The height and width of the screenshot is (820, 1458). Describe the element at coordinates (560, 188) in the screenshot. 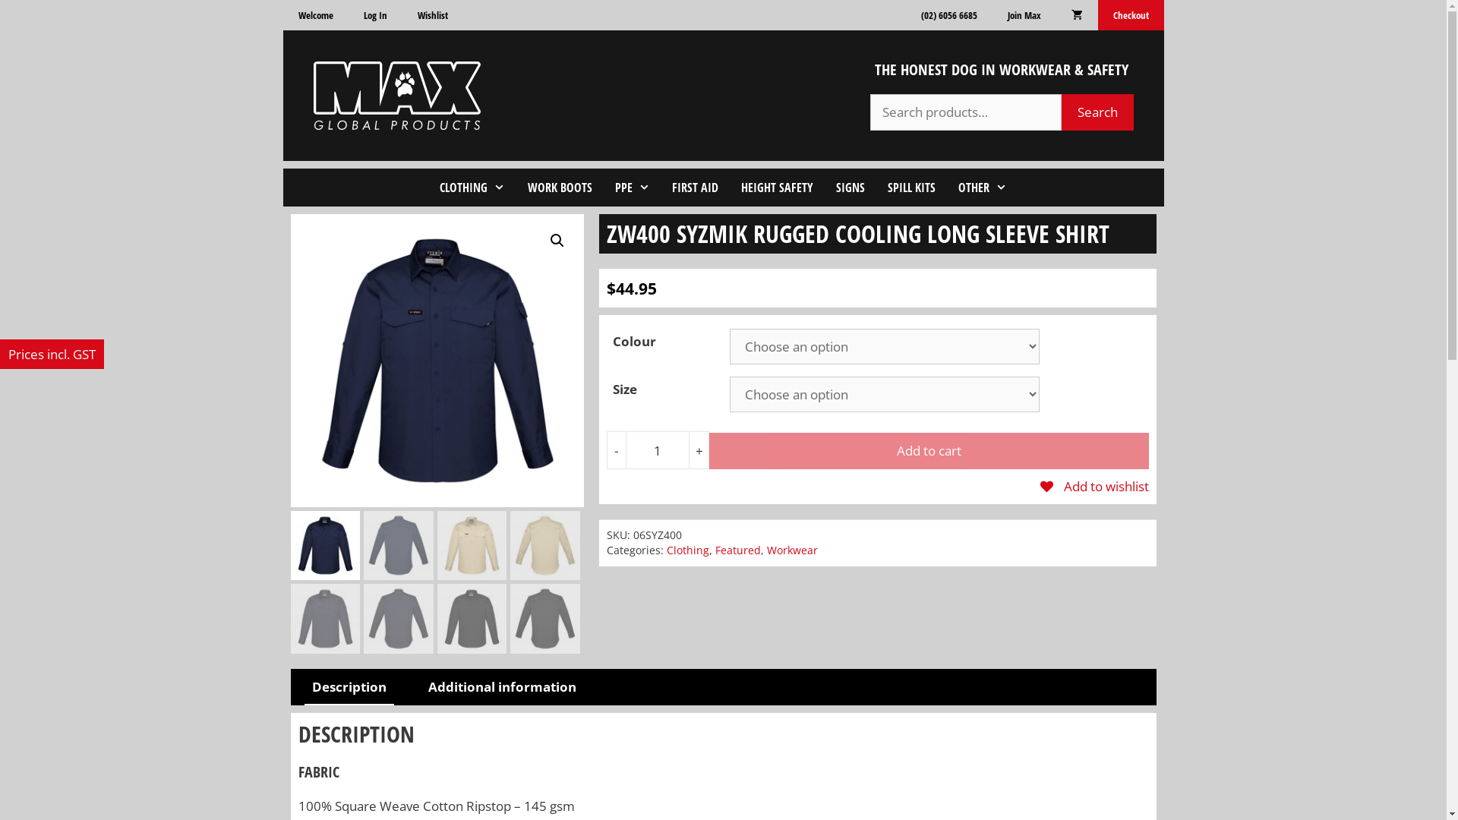

I see `WORK BOOTS` at that location.